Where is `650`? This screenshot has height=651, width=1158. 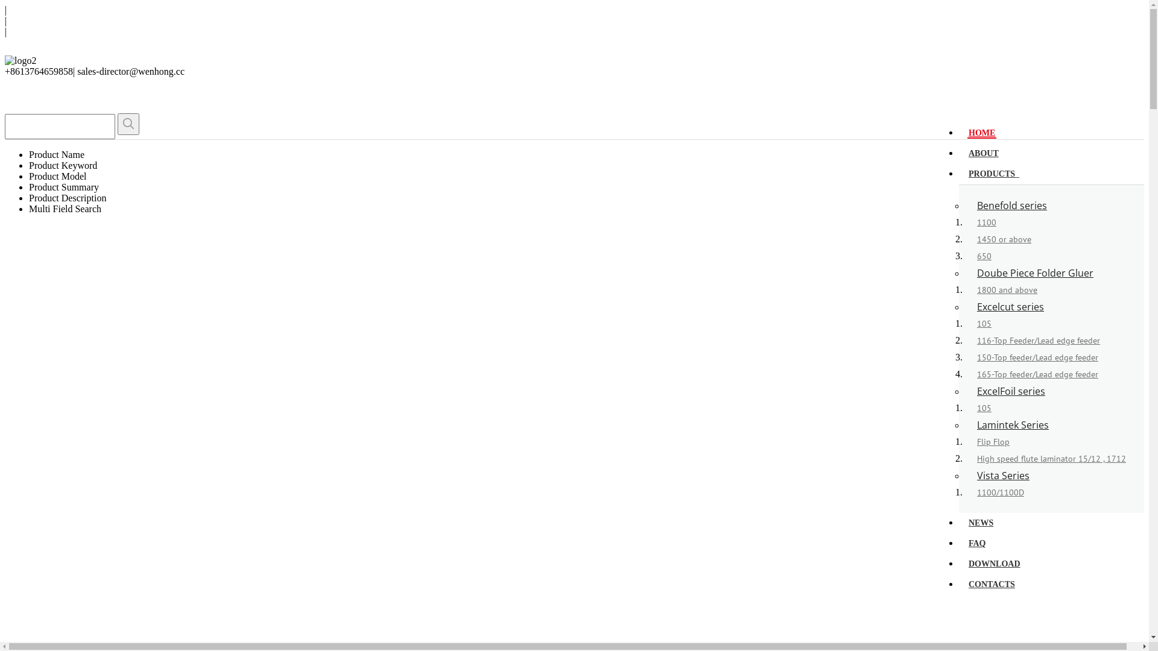
650 is located at coordinates (984, 256).